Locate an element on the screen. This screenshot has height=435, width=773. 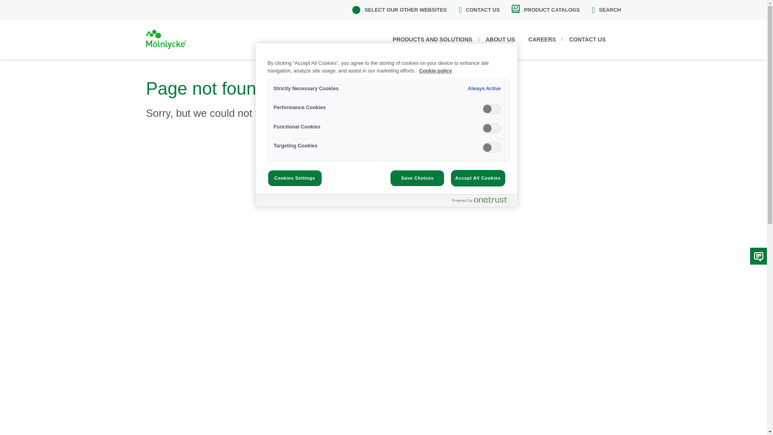
PRODUCT CATALOGS is located at coordinates (546, 10).